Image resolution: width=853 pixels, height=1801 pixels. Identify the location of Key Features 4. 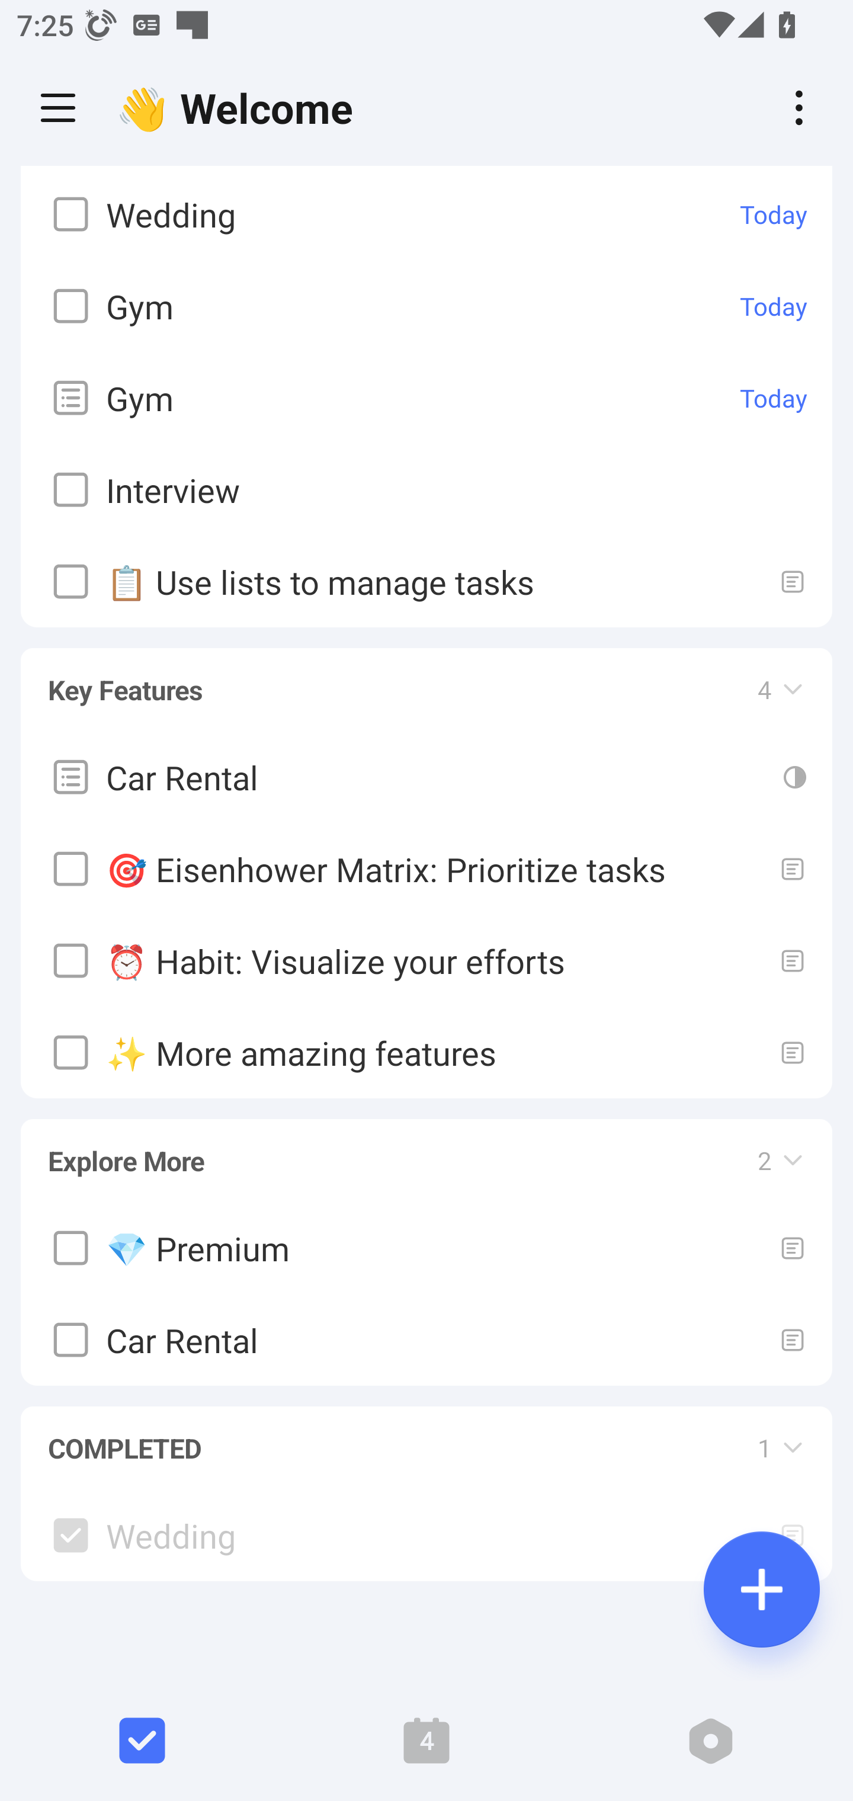
(426, 679).